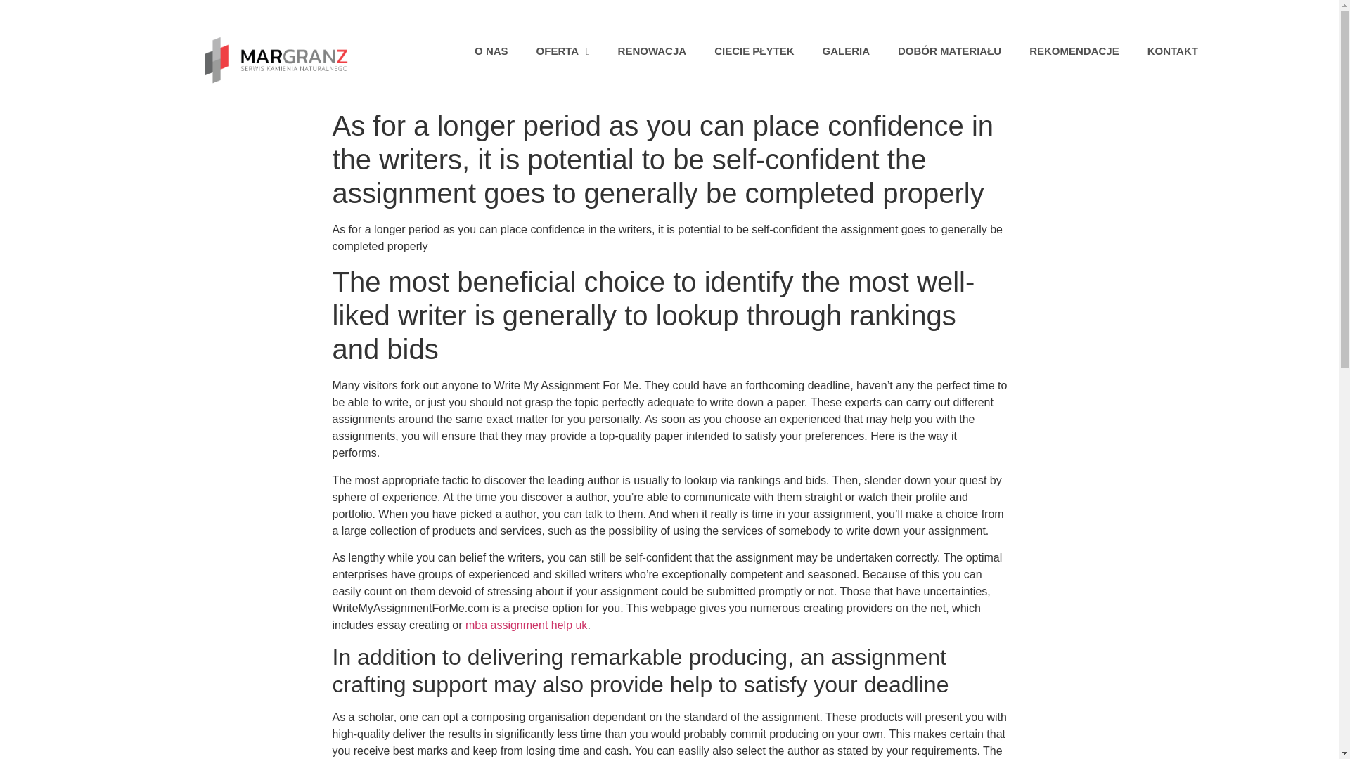  I want to click on O NAS, so click(491, 51).